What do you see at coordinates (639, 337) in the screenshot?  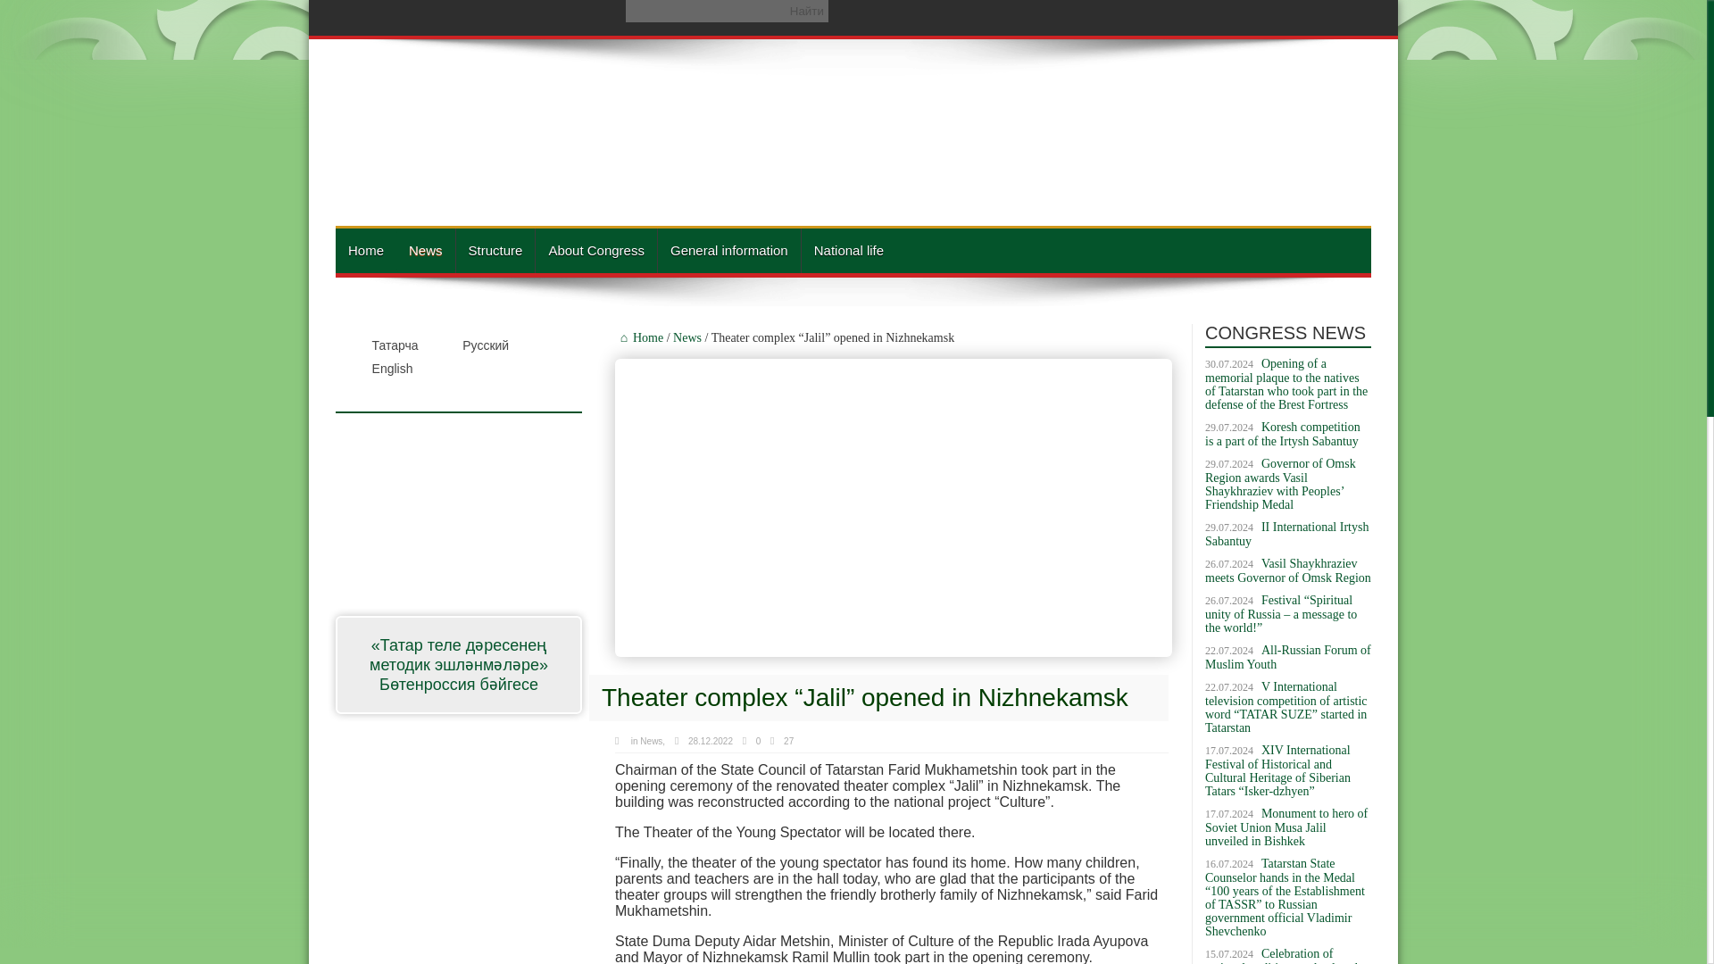 I see `Home` at bounding box center [639, 337].